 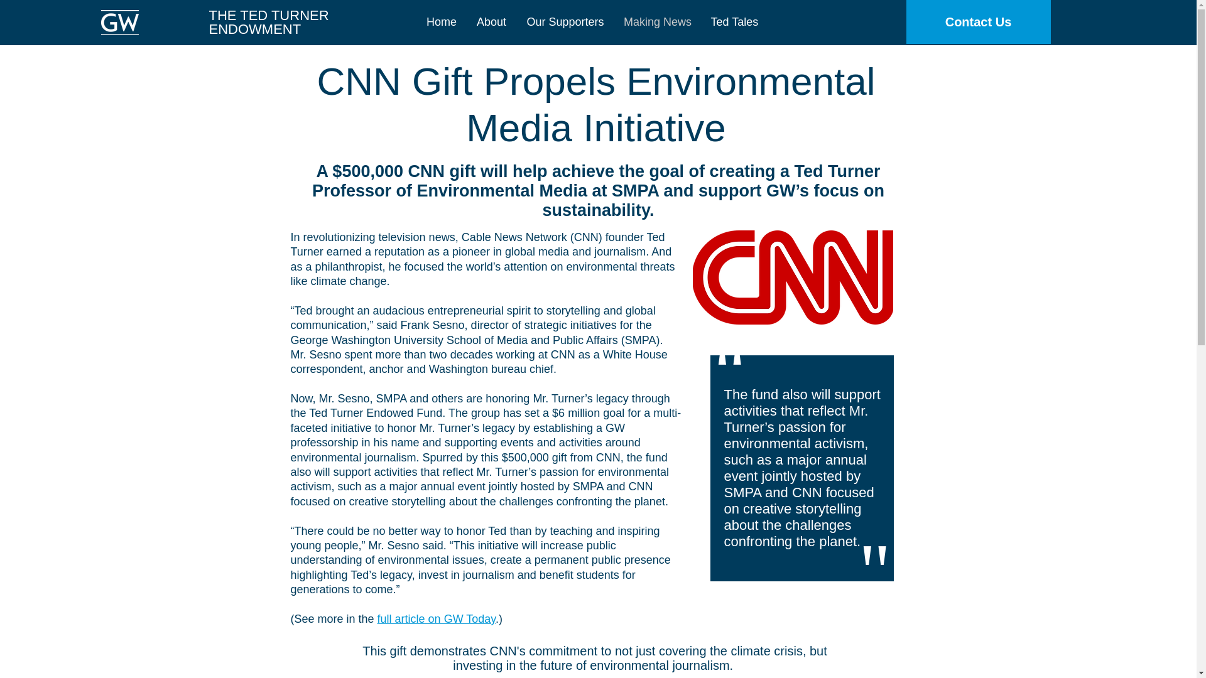 I want to click on About, so click(x=491, y=22).